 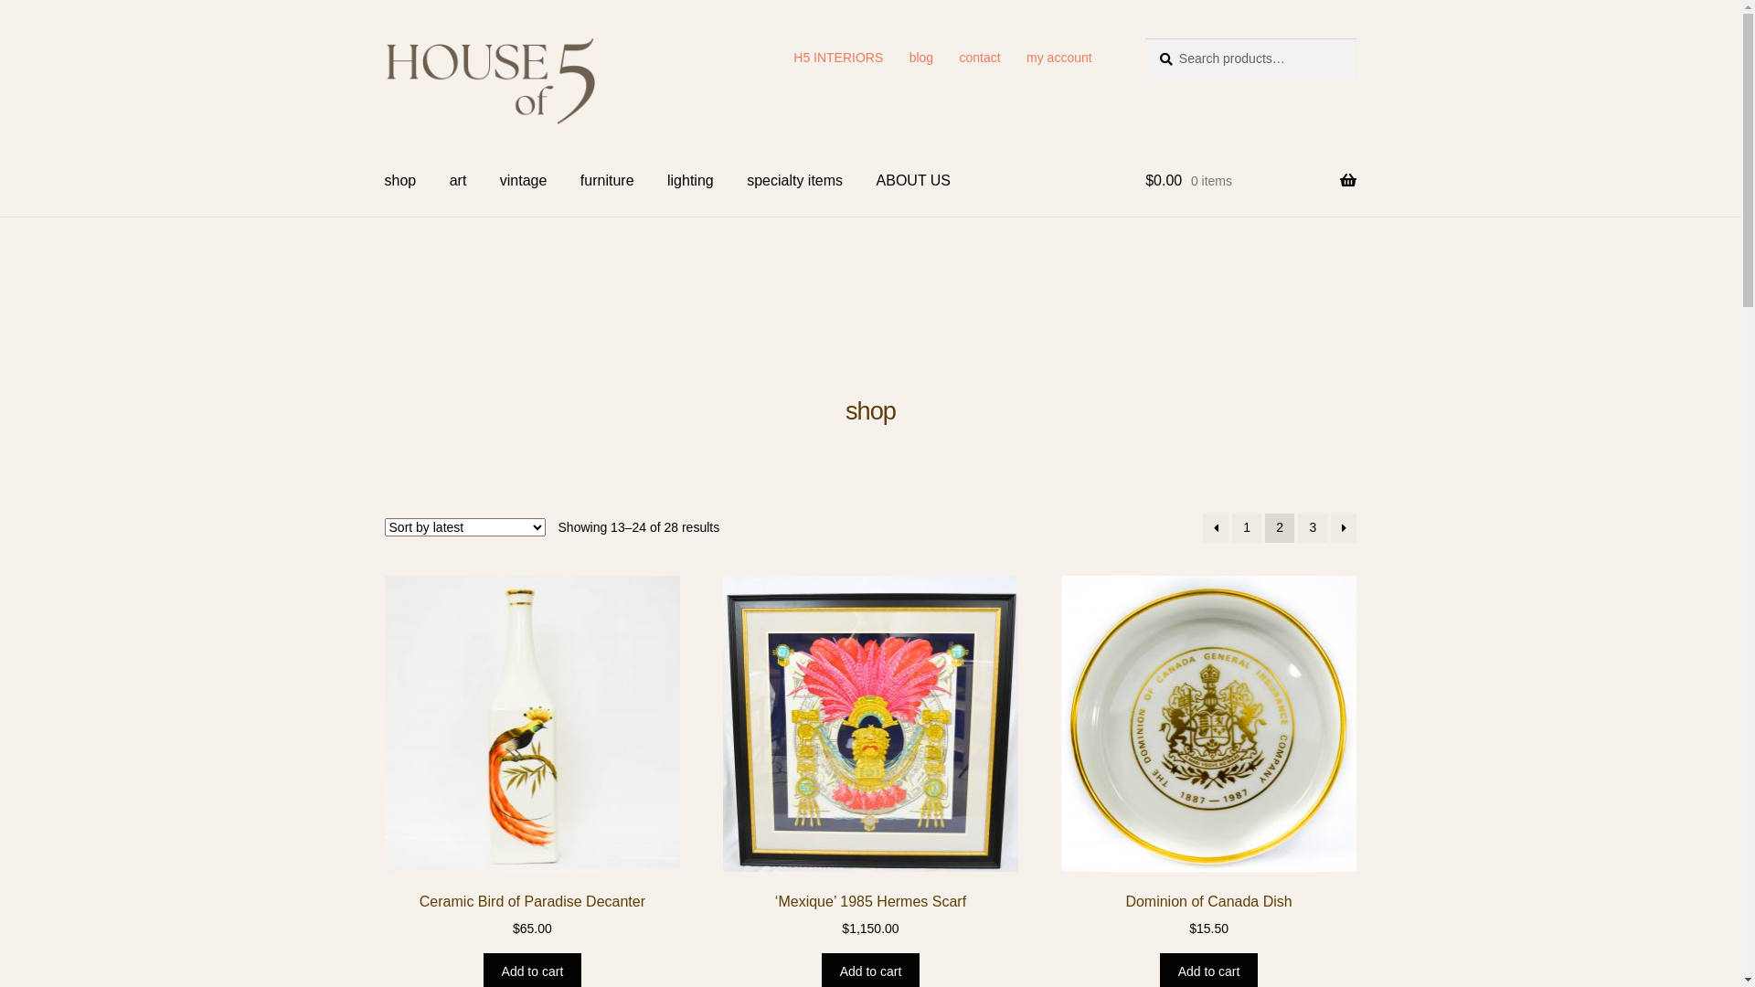 I want to click on 3, so click(x=1313, y=528).